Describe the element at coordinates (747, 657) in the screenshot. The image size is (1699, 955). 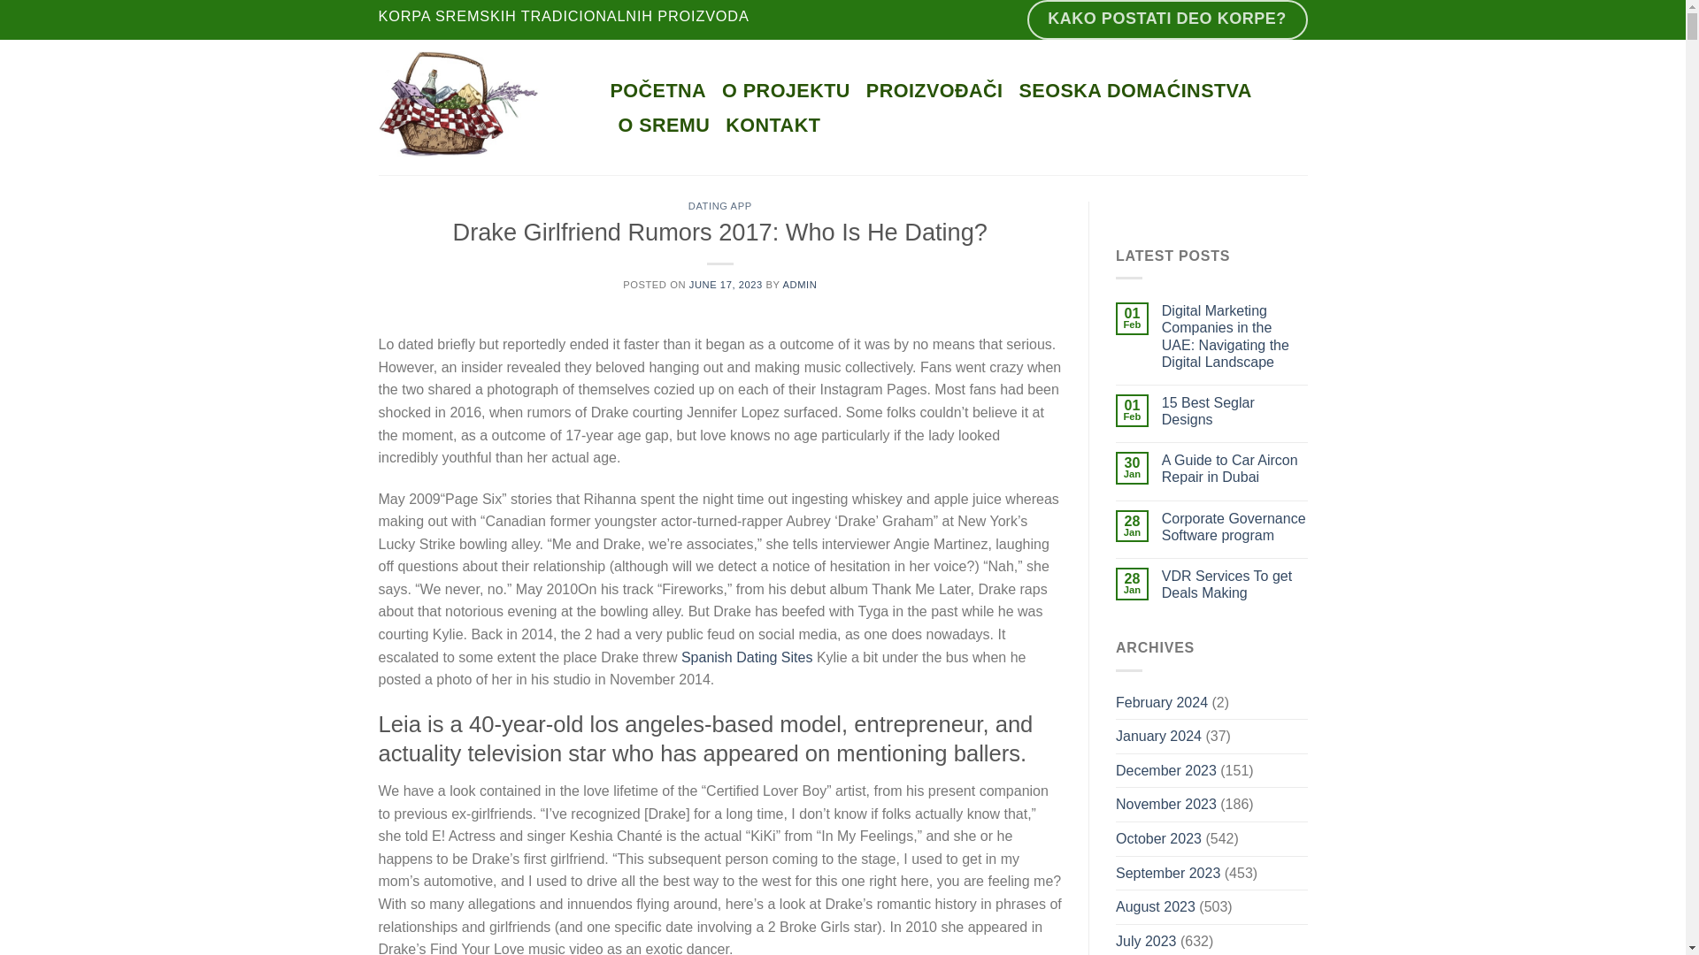
I see `Spanish Dating Sites` at that location.